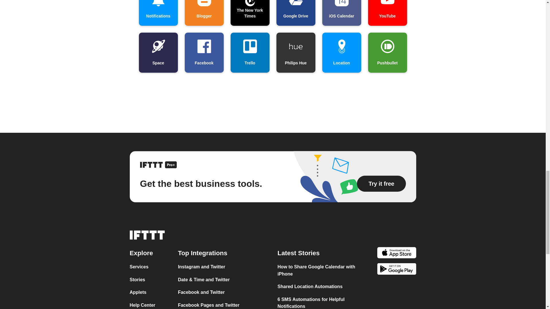 This screenshot has height=309, width=550. Describe the element at coordinates (158, 13) in the screenshot. I see `Notifications` at that location.